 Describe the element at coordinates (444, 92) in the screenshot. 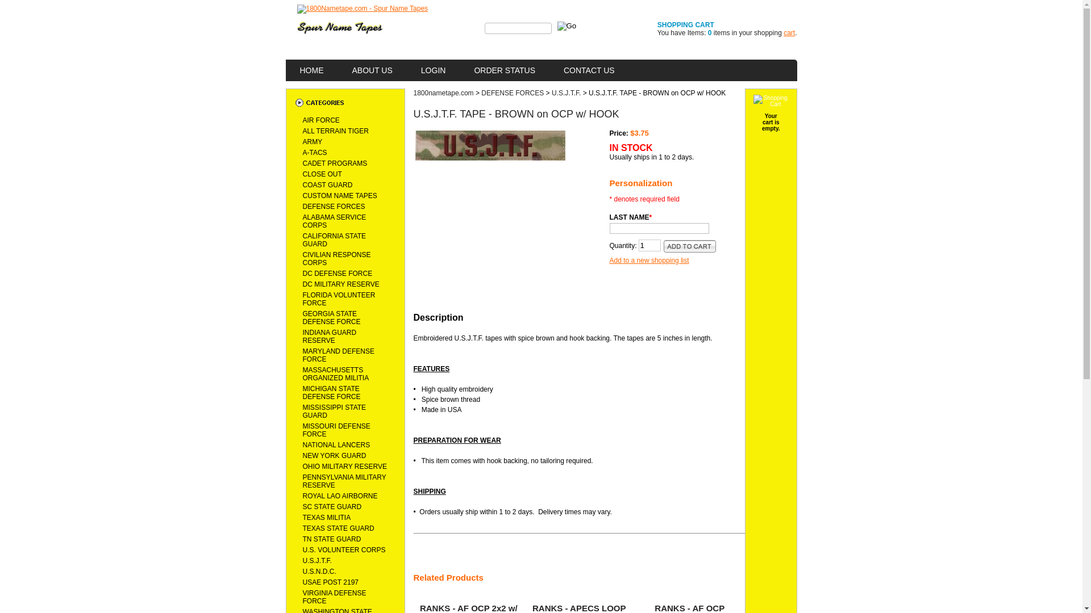

I see `1800nametape.com` at that location.